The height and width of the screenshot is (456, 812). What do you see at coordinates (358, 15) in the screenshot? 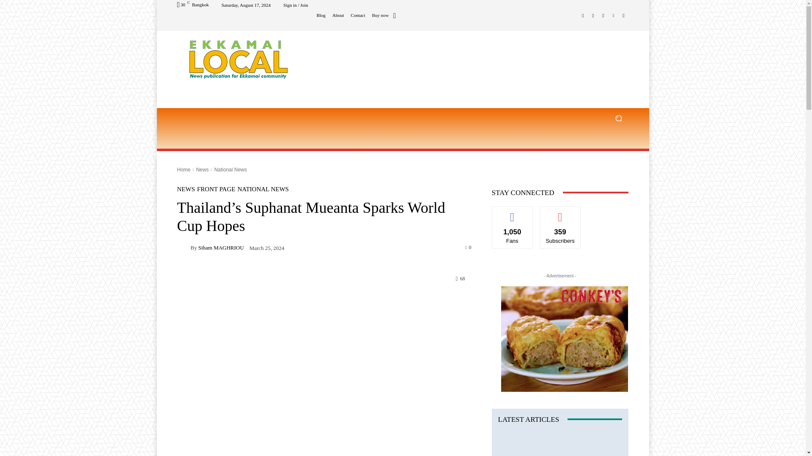
I see `Contact` at bounding box center [358, 15].